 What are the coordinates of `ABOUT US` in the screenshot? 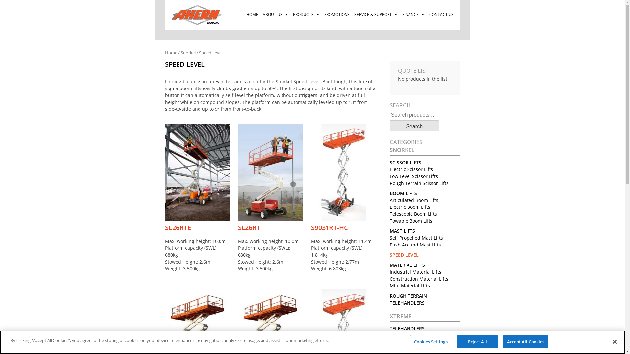 It's located at (276, 15).